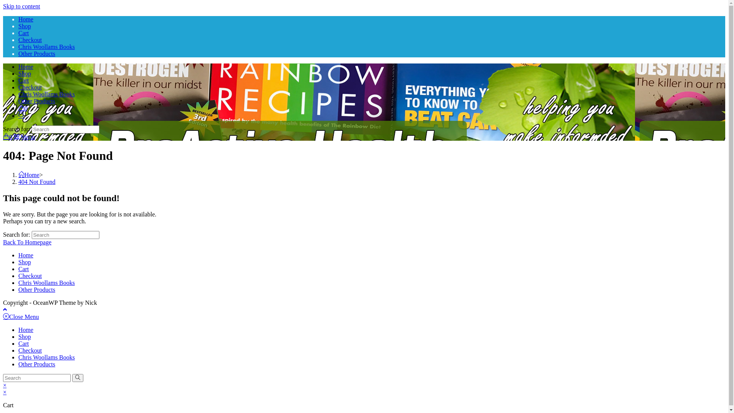  I want to click on Cart, so click(24, 343).